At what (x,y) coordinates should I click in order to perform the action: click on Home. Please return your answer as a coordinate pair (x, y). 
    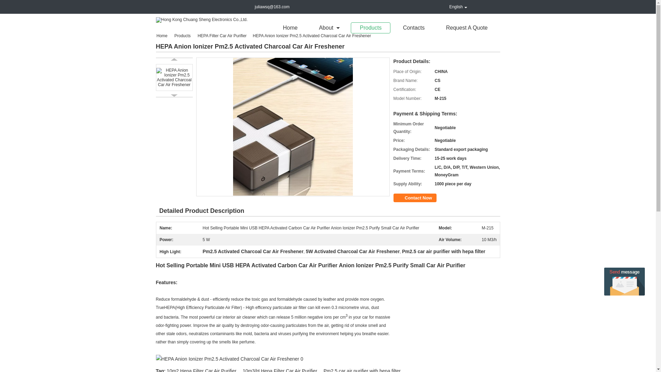
    Looking at the image, I should click on (164, 36).